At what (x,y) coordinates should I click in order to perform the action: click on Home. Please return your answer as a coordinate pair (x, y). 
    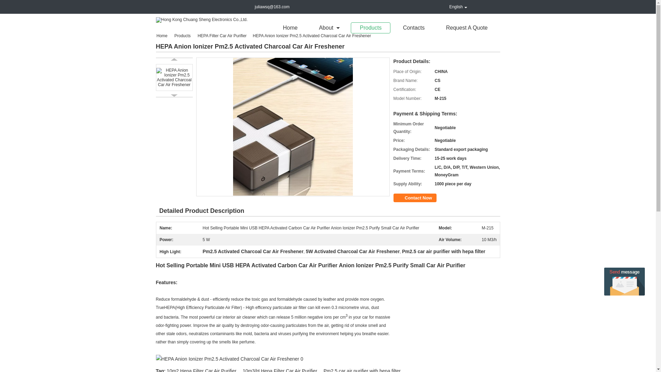
    Looking at the image, I should click on (164, 36).